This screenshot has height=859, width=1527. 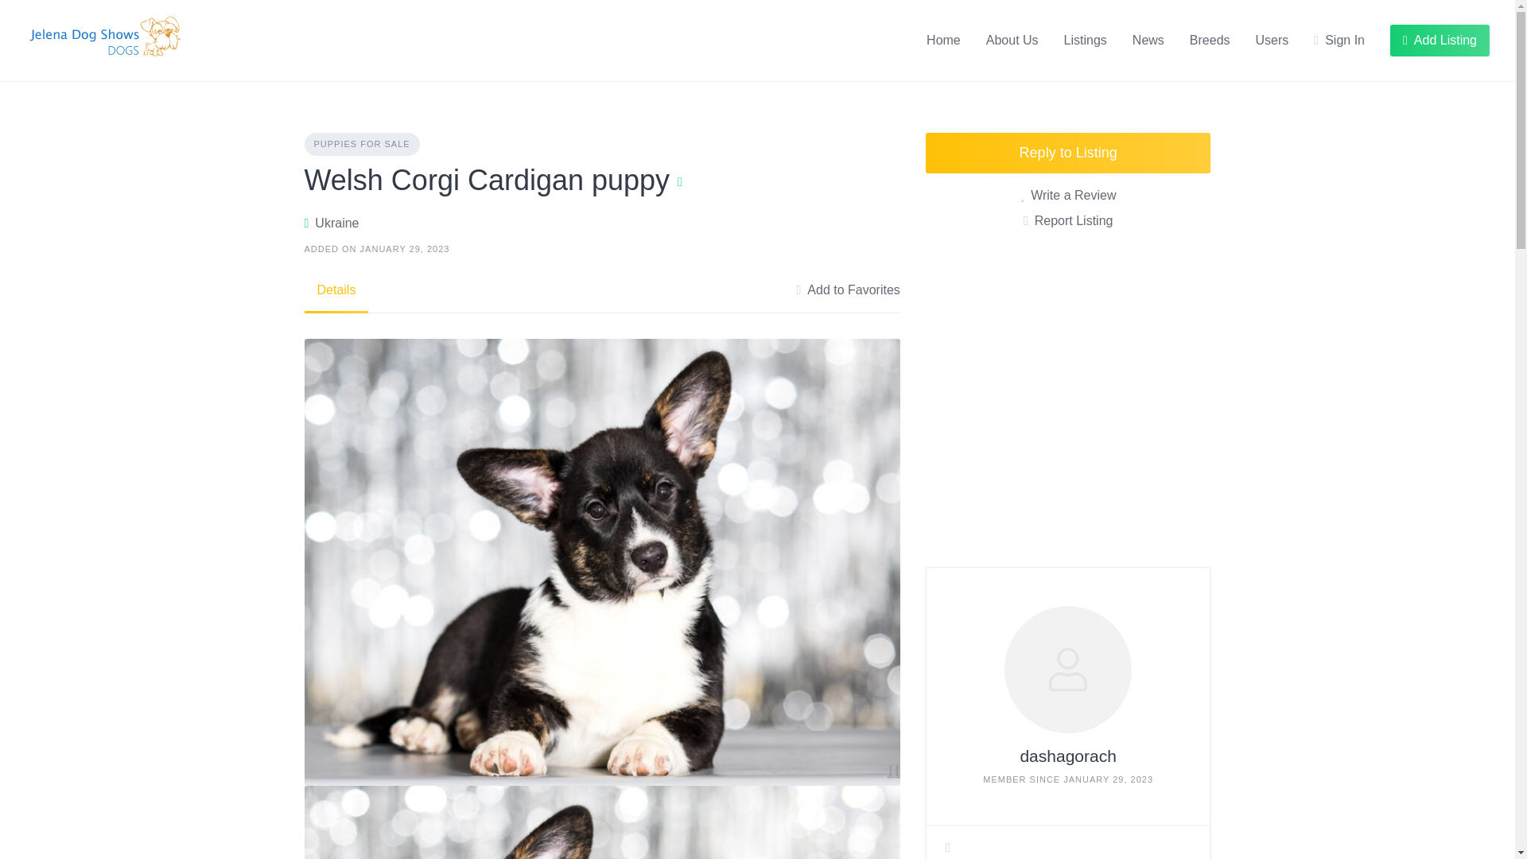 I want to click on Details, so click(x=336, y=290).